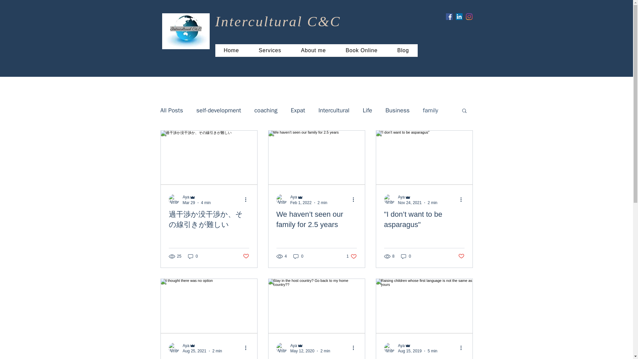 This screenshot has width=638, height=359. What do you see at coordinates (410, 351) in the screenshot?
I see `Aug 15, 2019` at bounding box center [410, 351].